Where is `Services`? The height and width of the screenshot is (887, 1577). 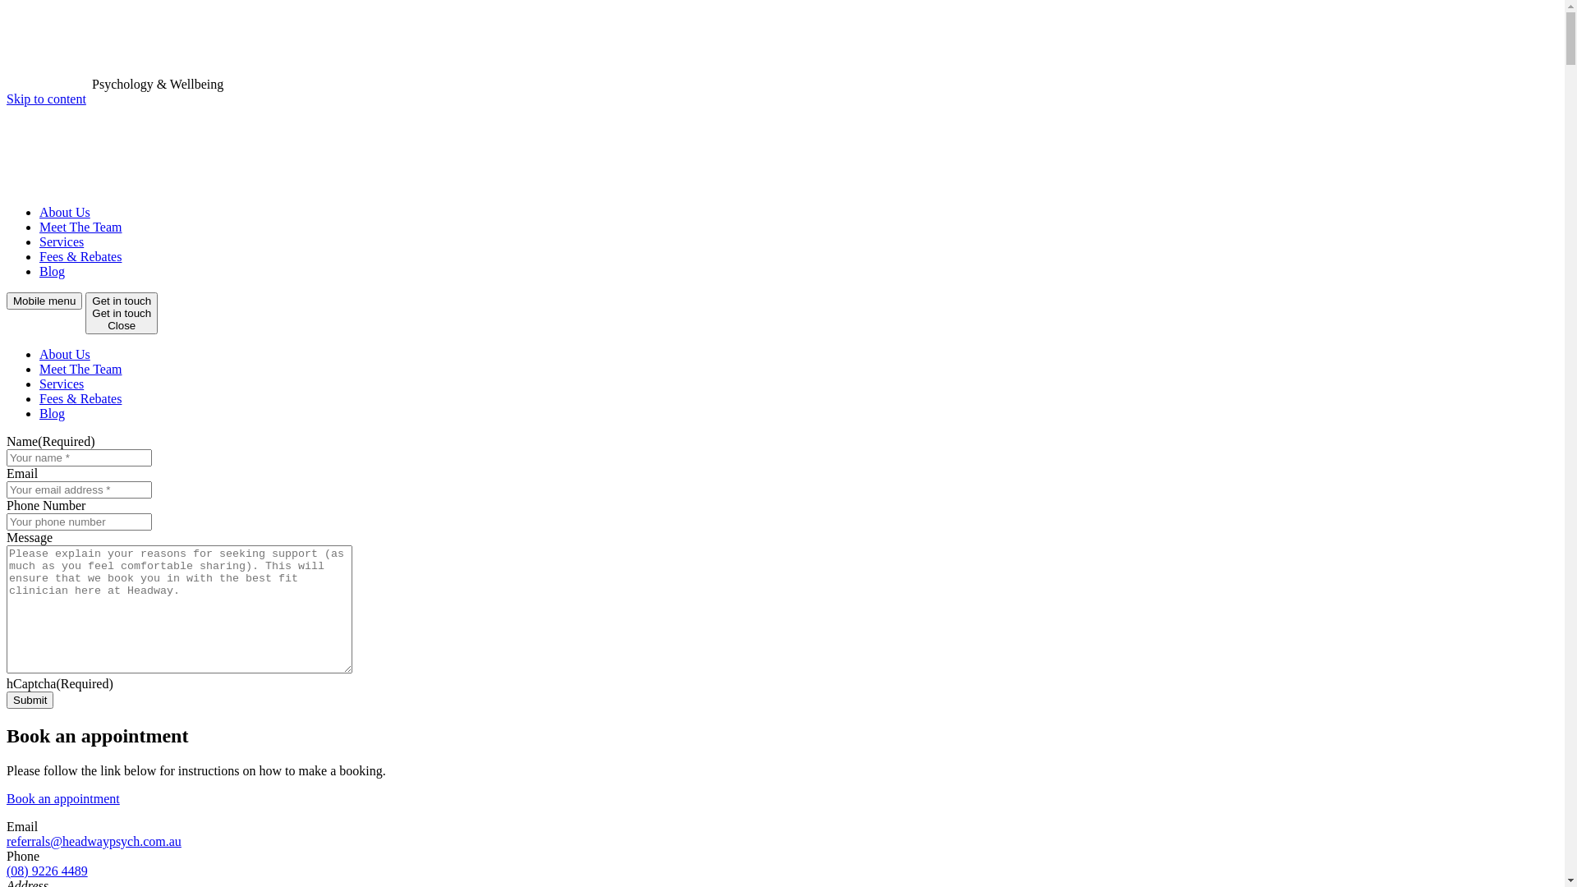 Services is located at coordinates (62, 241).